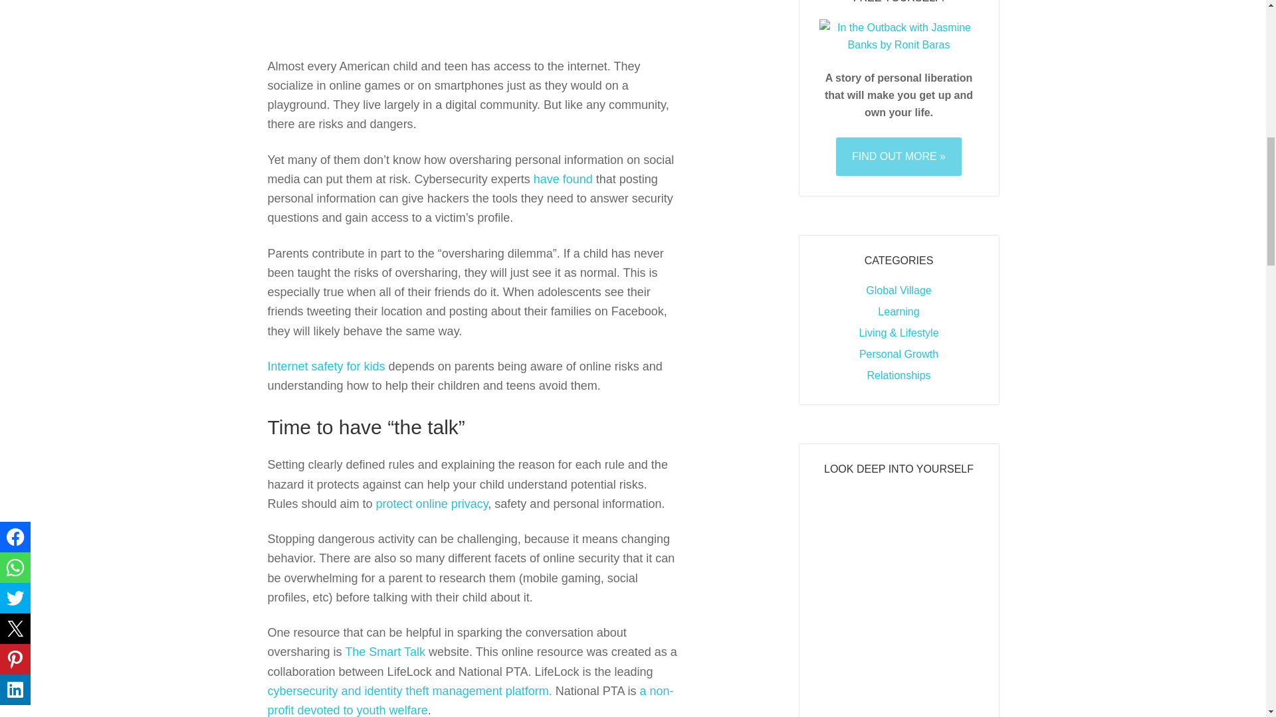  I want to click on protect online privacy, so click(432, 503).